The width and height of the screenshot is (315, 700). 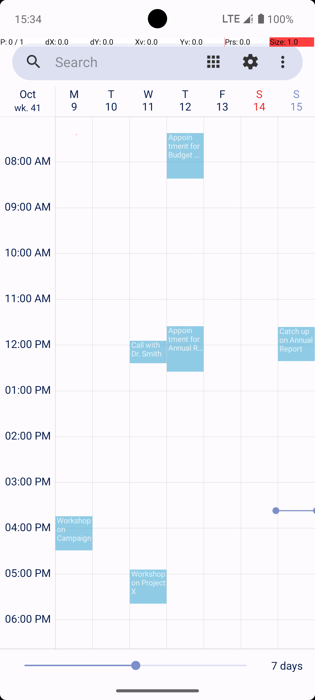 I want to click on 07:00 PM, so click(x=28, y=638).